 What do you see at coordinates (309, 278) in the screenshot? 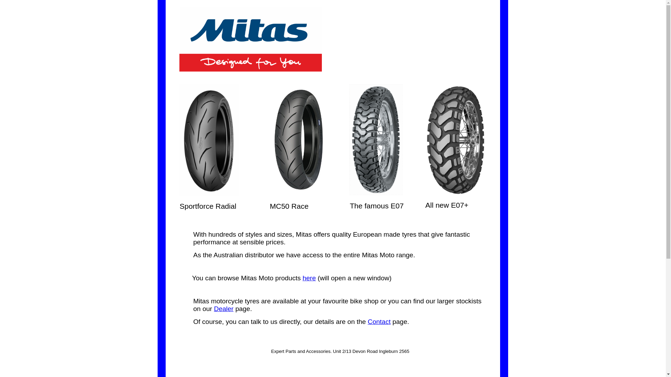
I see `here` at bounding box center [309, 278].